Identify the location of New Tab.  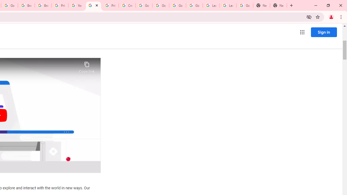
(278, 5).